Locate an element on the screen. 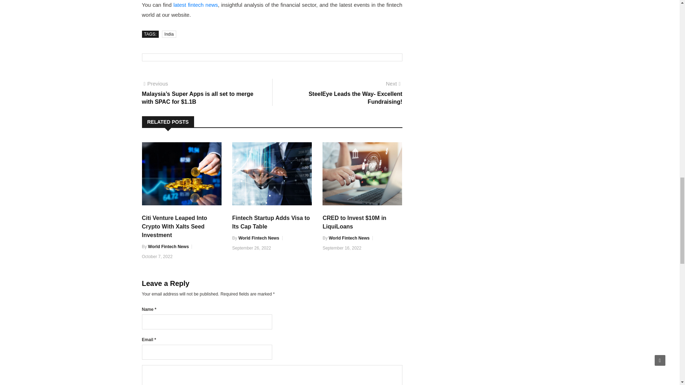  India is located at coordinates (169, 34).